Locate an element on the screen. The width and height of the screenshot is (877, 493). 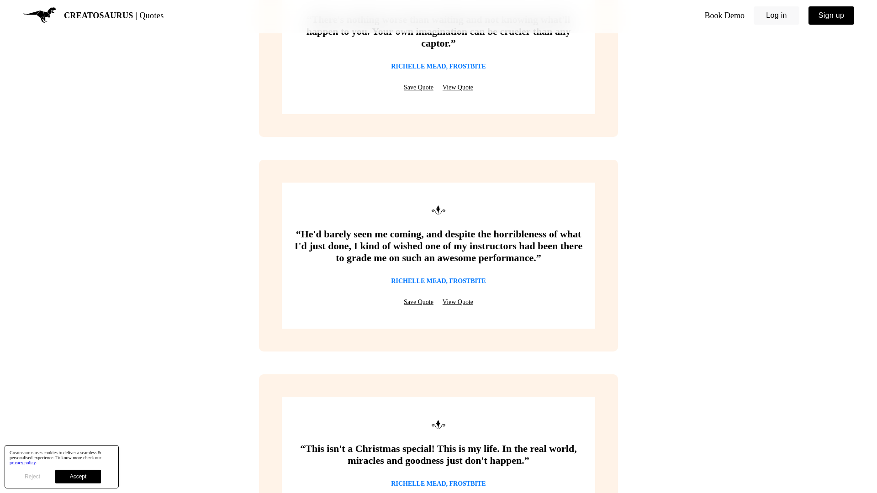
RICHELLE MEAD, FROSTBITE is located at coordinates (438, 484).